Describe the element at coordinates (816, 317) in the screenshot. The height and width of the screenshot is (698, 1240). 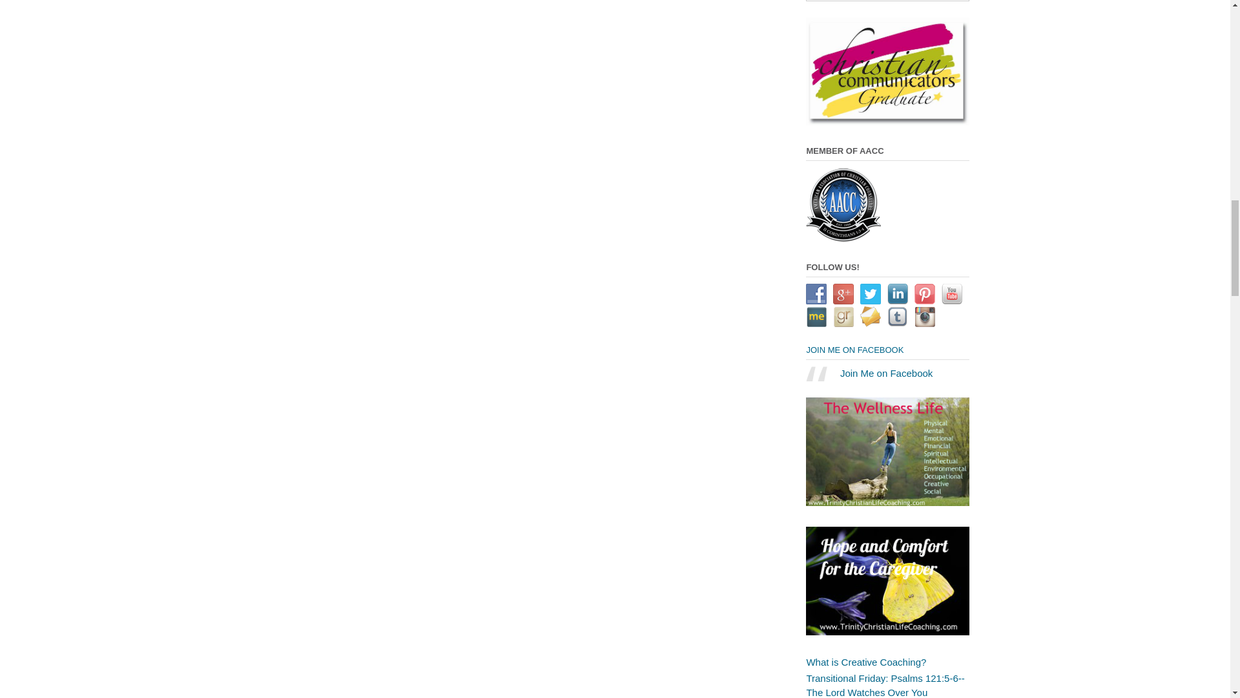
I see `Follow Us on About.me` at that location.